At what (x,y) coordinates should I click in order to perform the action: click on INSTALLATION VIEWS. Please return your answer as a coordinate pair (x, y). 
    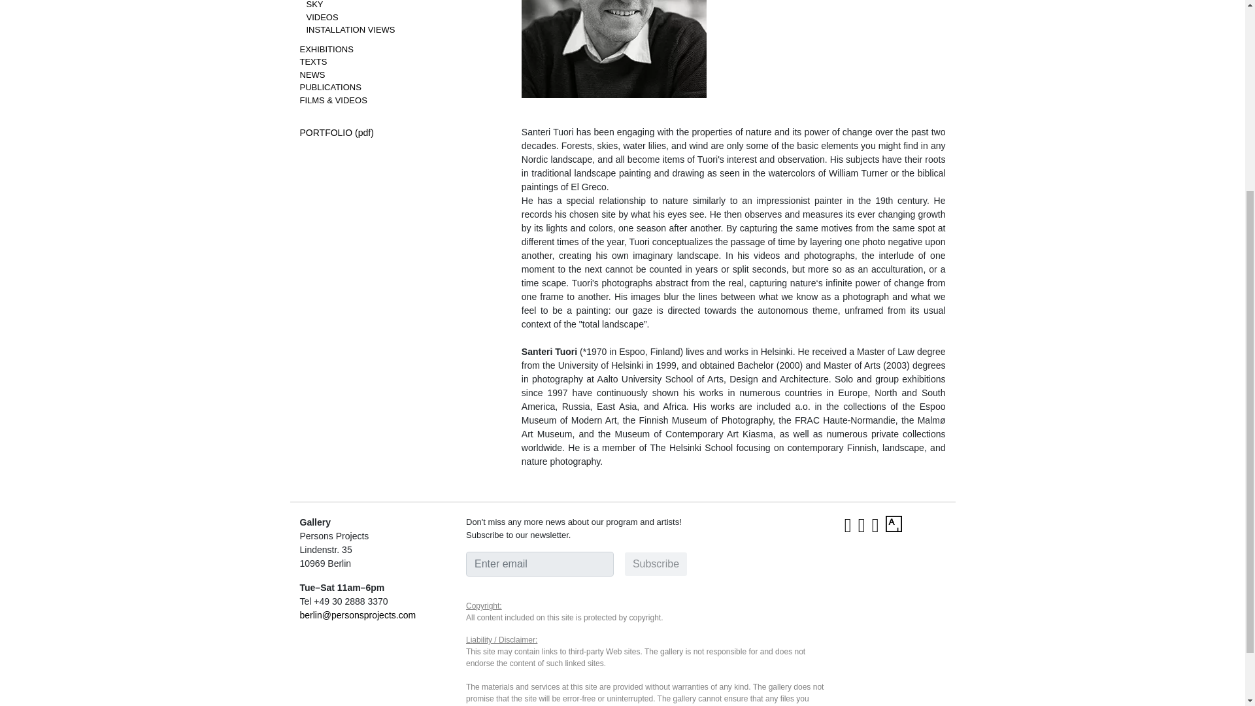
    Looking at the image, I should click on (350, 29).